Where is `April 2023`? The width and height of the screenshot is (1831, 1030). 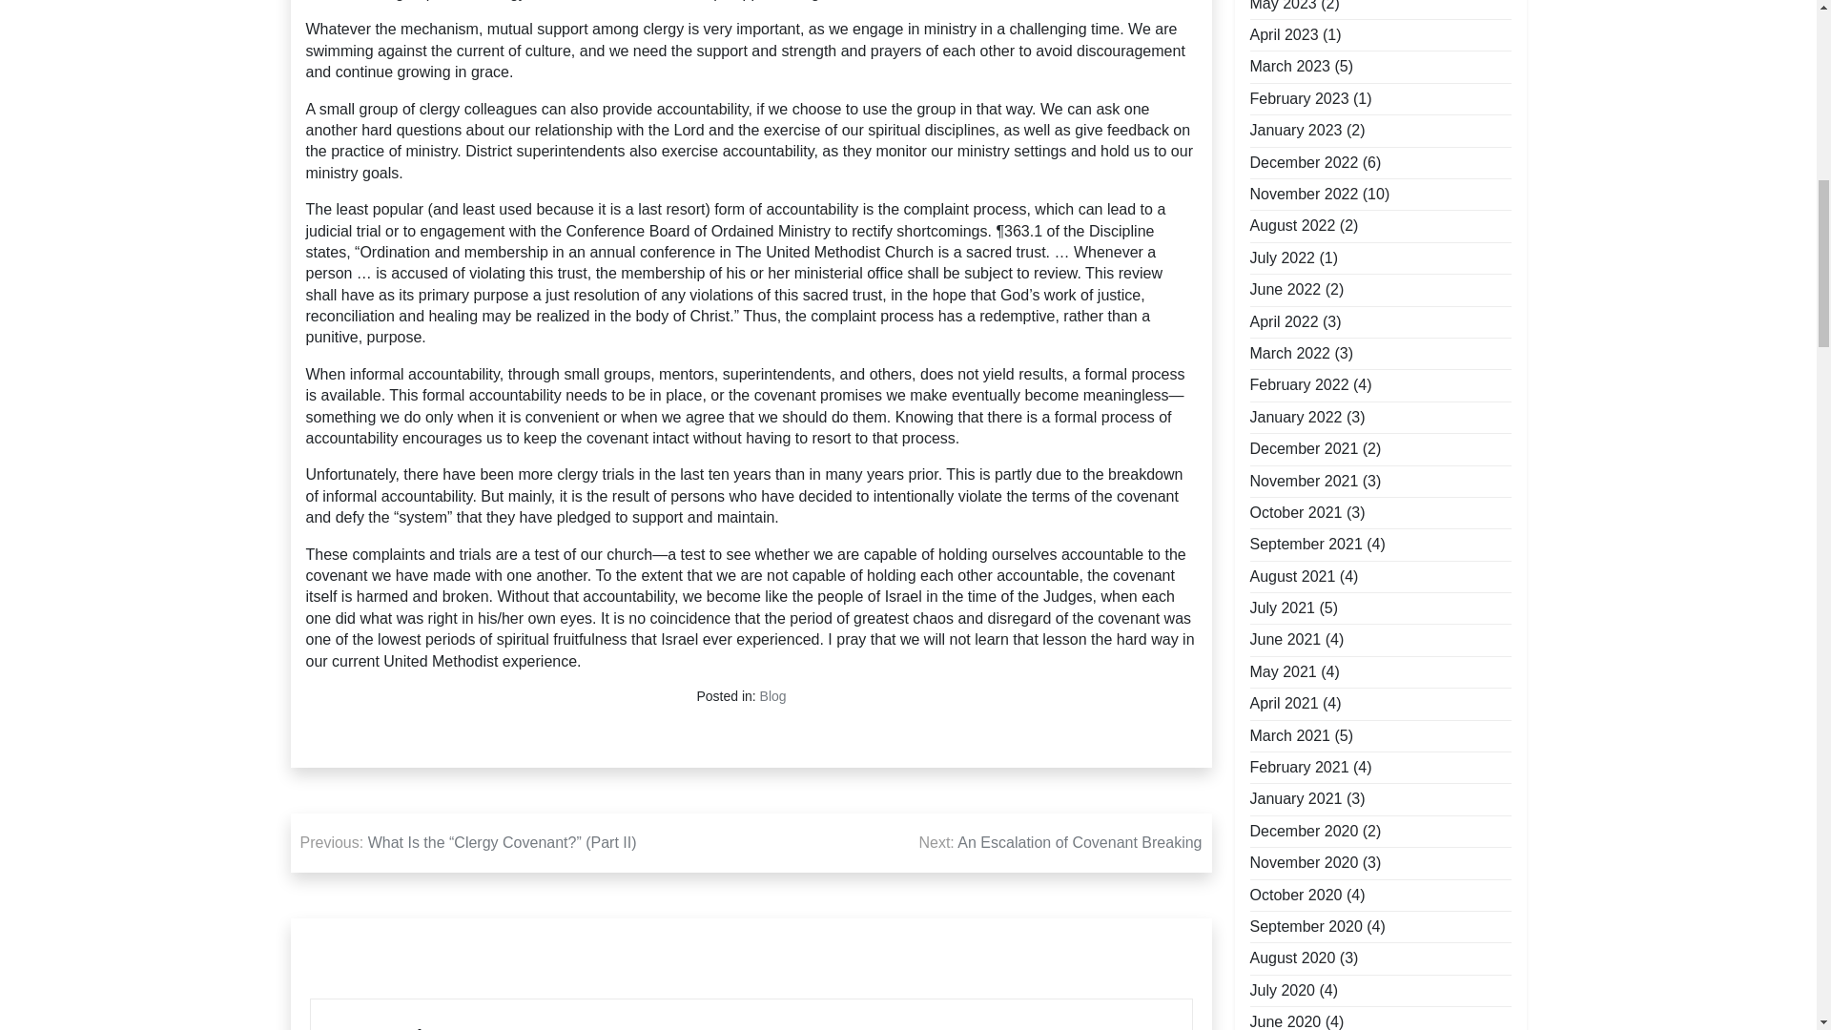
April 2023 is located at coordinates (1284, 34).